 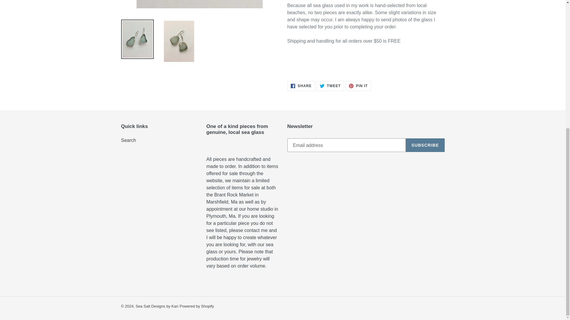 I want to click on Powered by Shopify, so click(x=425, y=145).